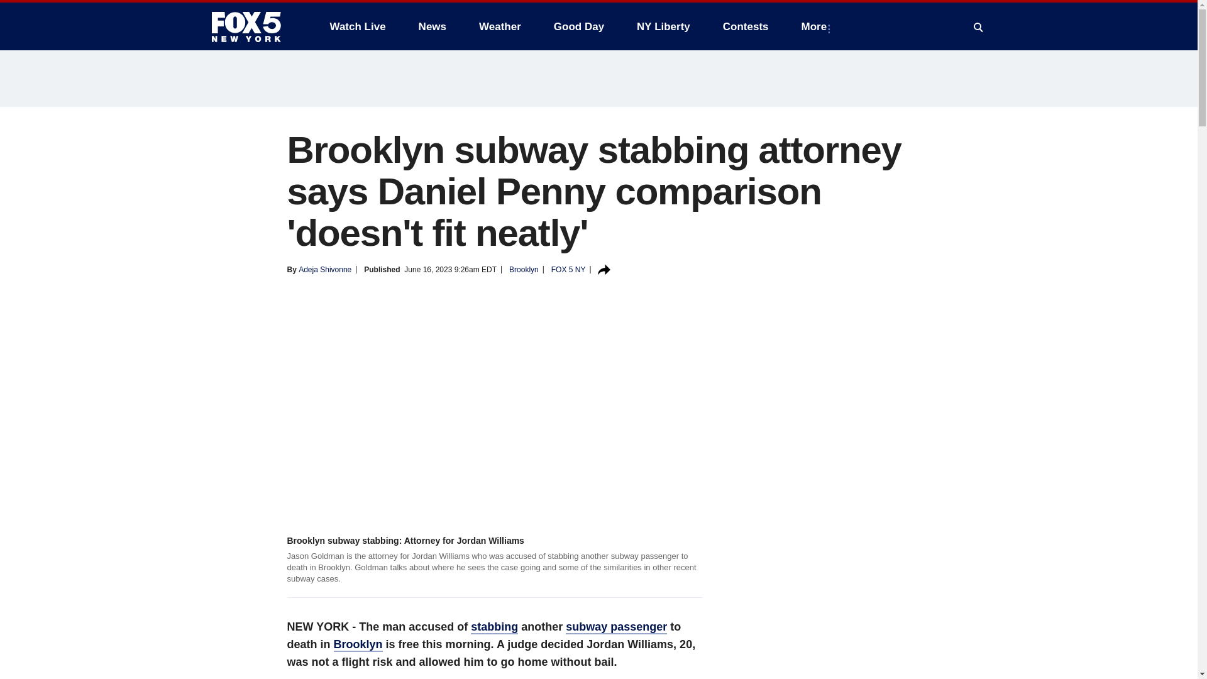  What do you see at coordinates (746, 26) in the screenshot?
I see `Contests` at bounding box center [746, 26].